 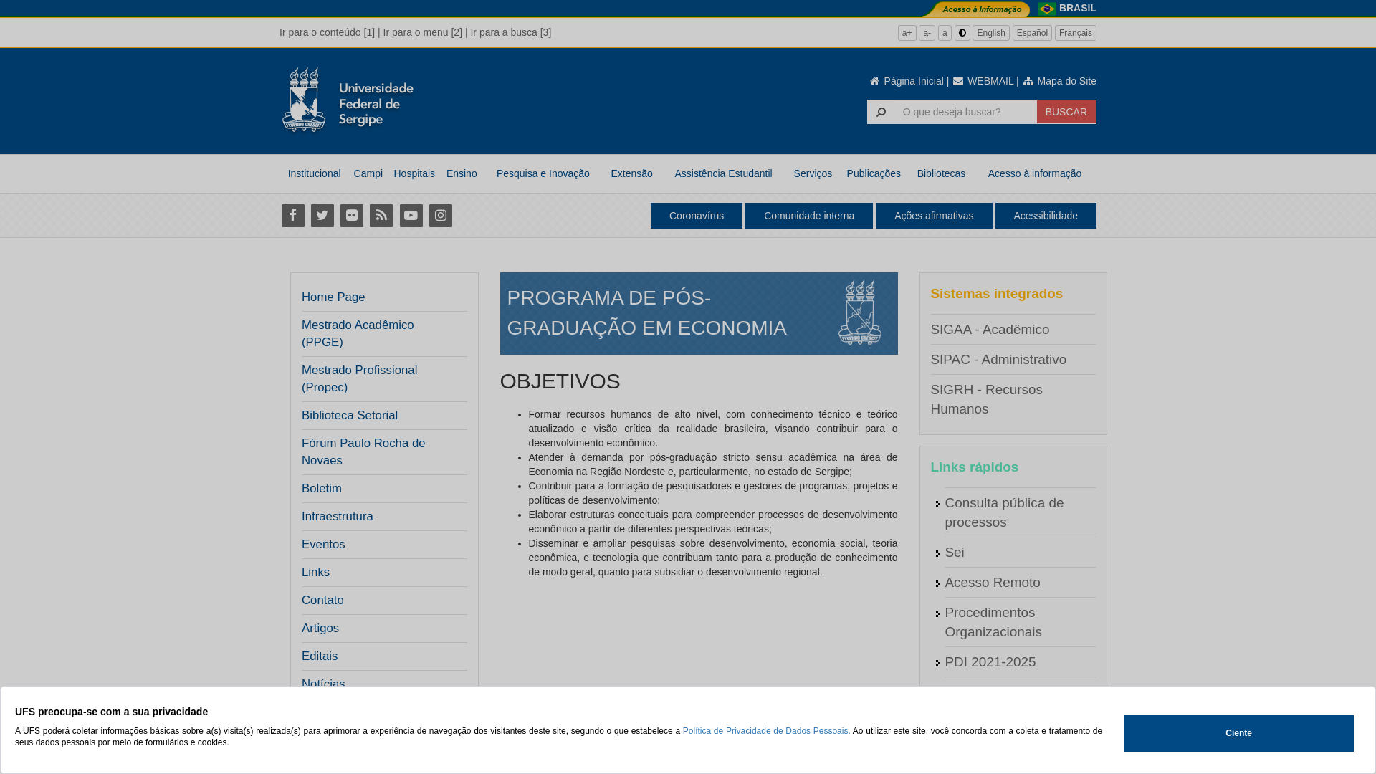 I want to click on WEBMAIL, so click(x=983, y=81).